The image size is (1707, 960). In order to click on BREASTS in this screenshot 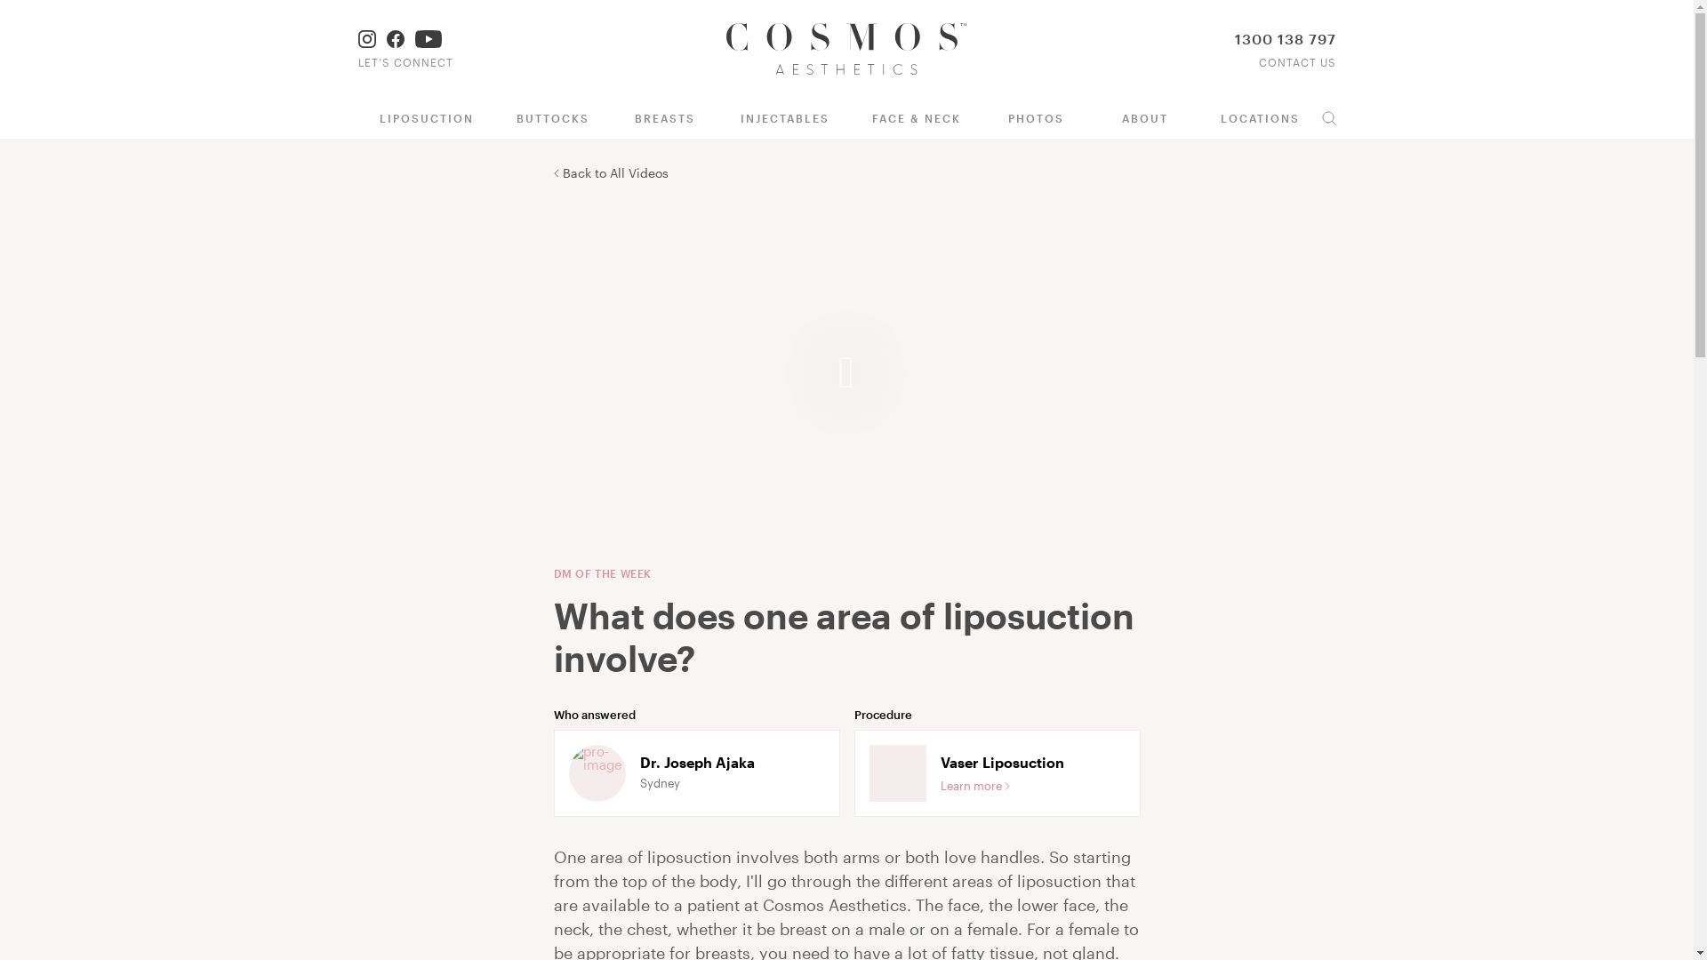, I will do `click(664, 119)`.